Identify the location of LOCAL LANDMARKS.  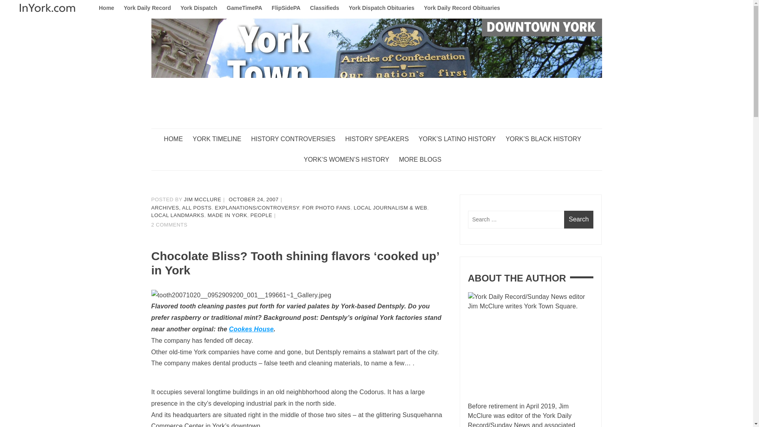
(177, 215).